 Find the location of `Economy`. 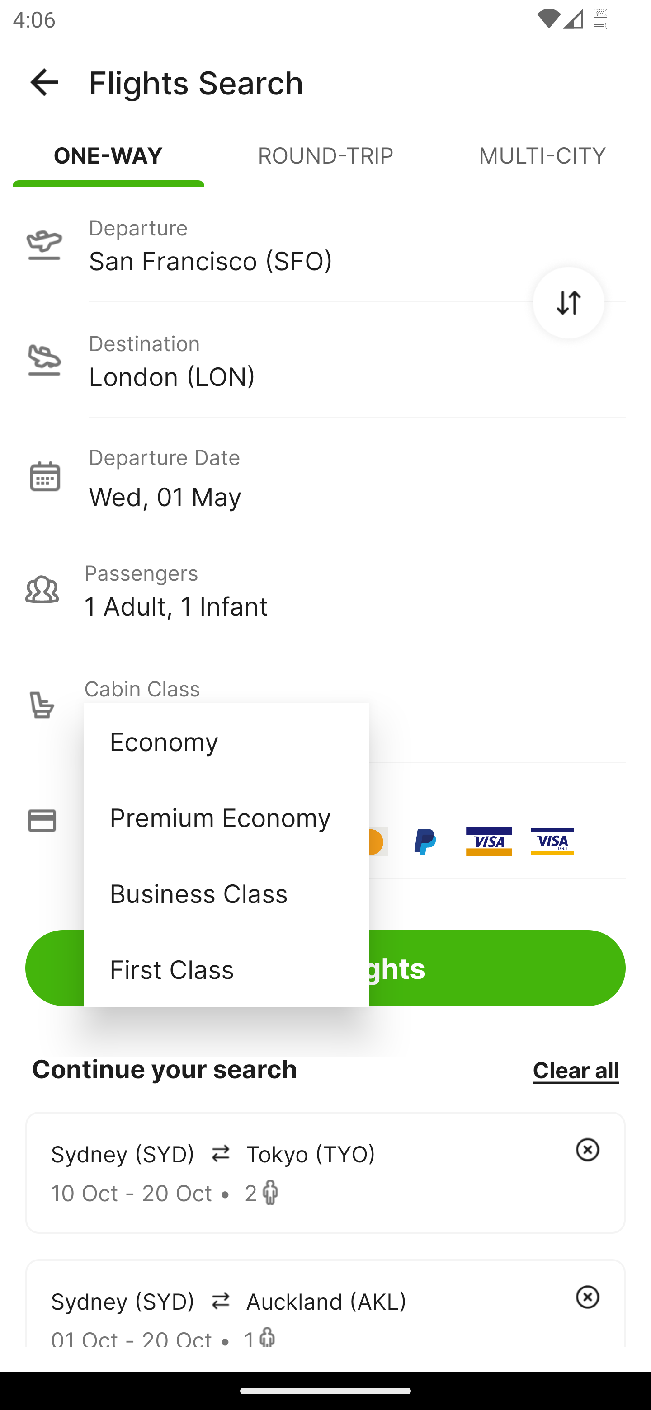

Economy is located at coordinates (226, 741).